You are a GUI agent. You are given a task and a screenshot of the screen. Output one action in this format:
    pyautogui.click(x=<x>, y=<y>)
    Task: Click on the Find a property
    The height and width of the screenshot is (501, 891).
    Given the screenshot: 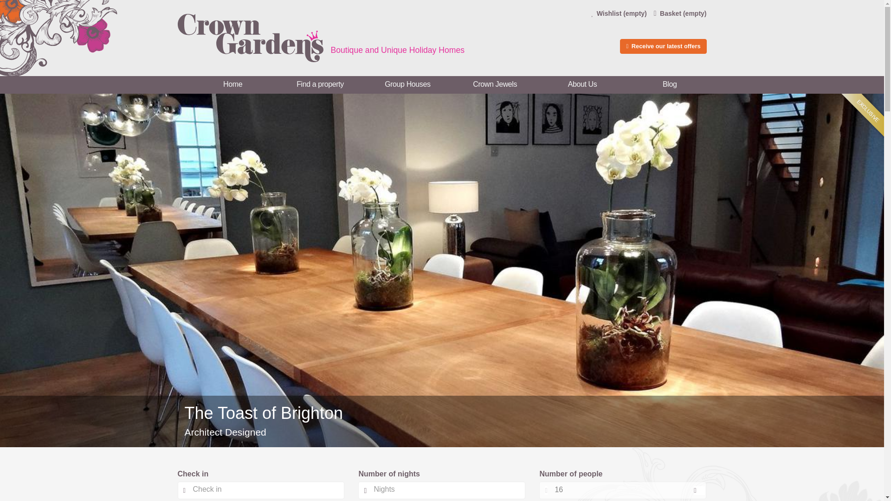 What is the action you would take?
    pyautogui.click(x=320, y=84)
    